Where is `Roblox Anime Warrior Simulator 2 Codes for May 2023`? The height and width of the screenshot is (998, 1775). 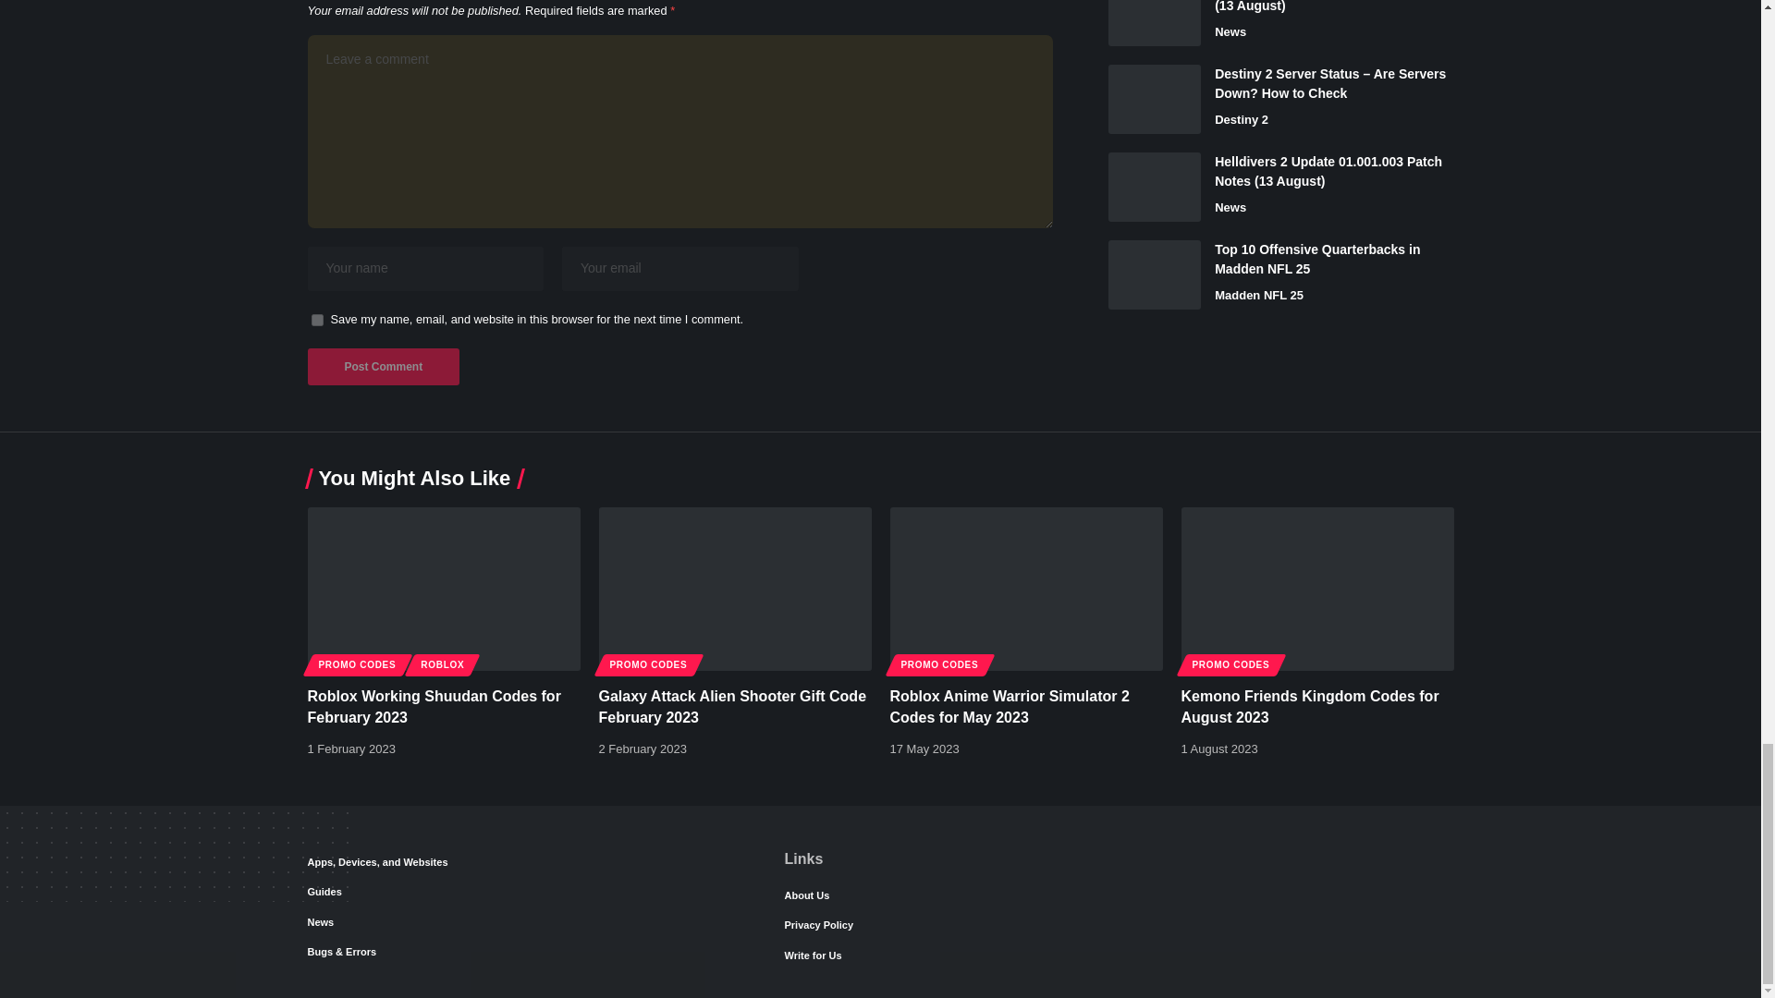 Roblox Anime Warrior Simulator 2 Codes for May 2023 is located at coordinates (1025, 588).